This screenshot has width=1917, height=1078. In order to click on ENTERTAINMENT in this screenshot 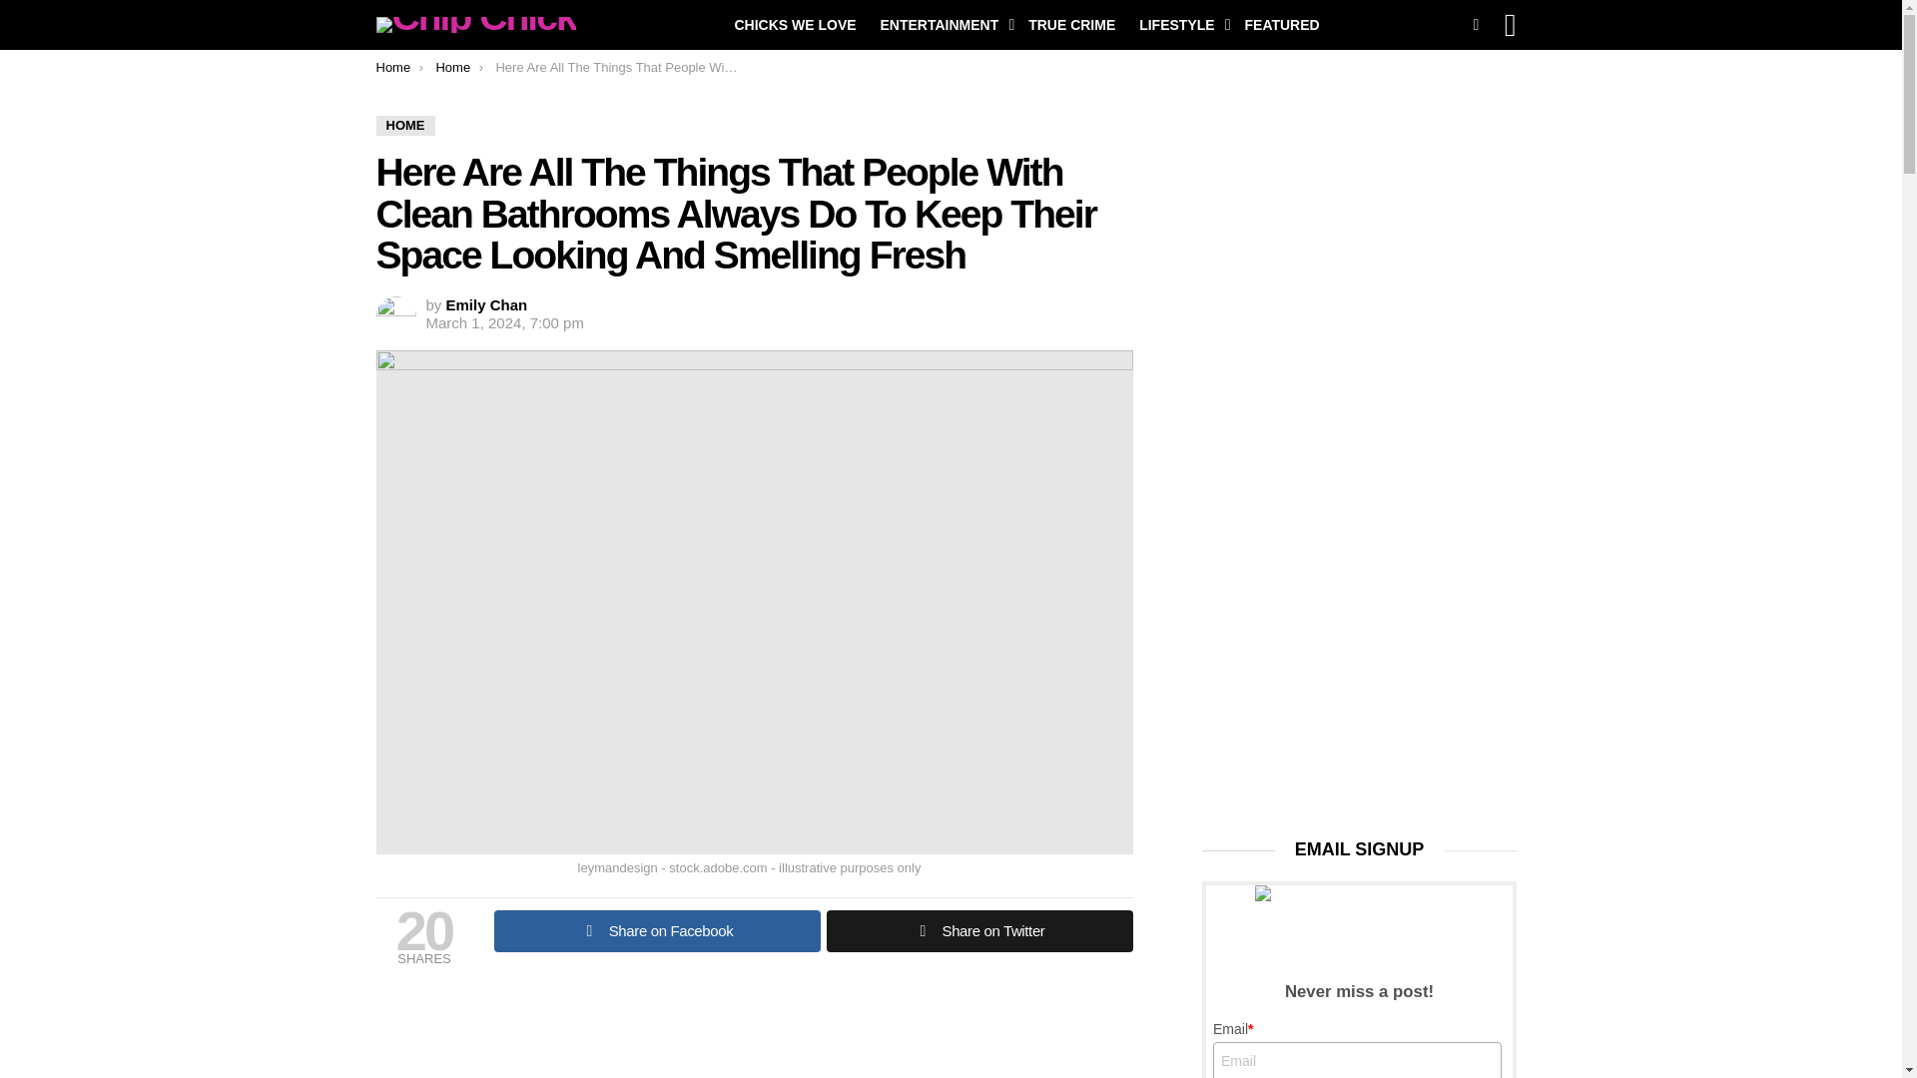, I will do `click(943, 24)`.